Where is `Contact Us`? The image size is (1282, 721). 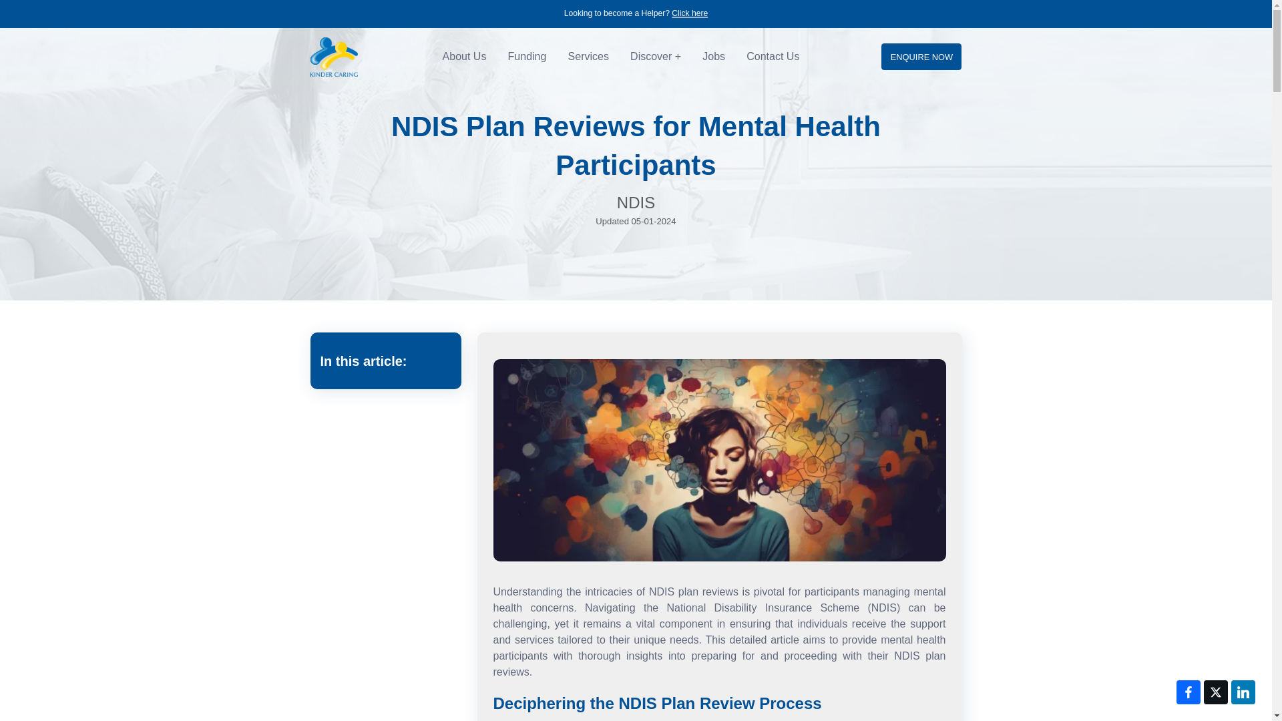
Contact Us is located at coordinates (773, 57).